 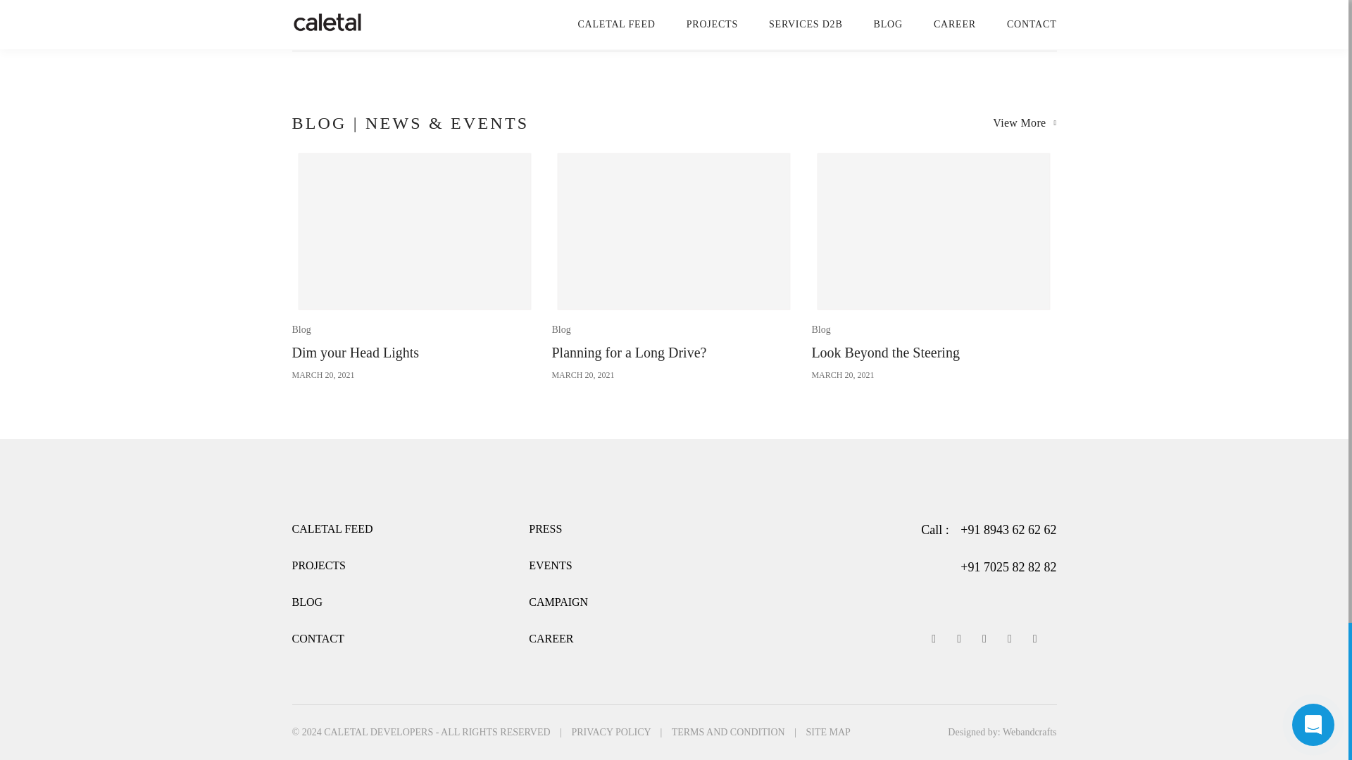 I want to click on CAREER, so click(x=551, y=638).